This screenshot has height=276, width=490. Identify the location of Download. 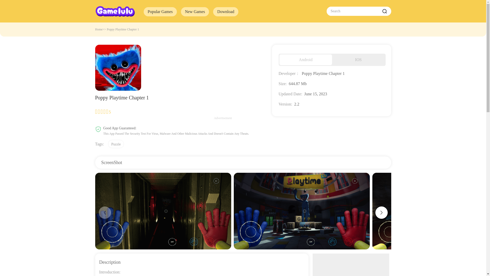
(226, 12).